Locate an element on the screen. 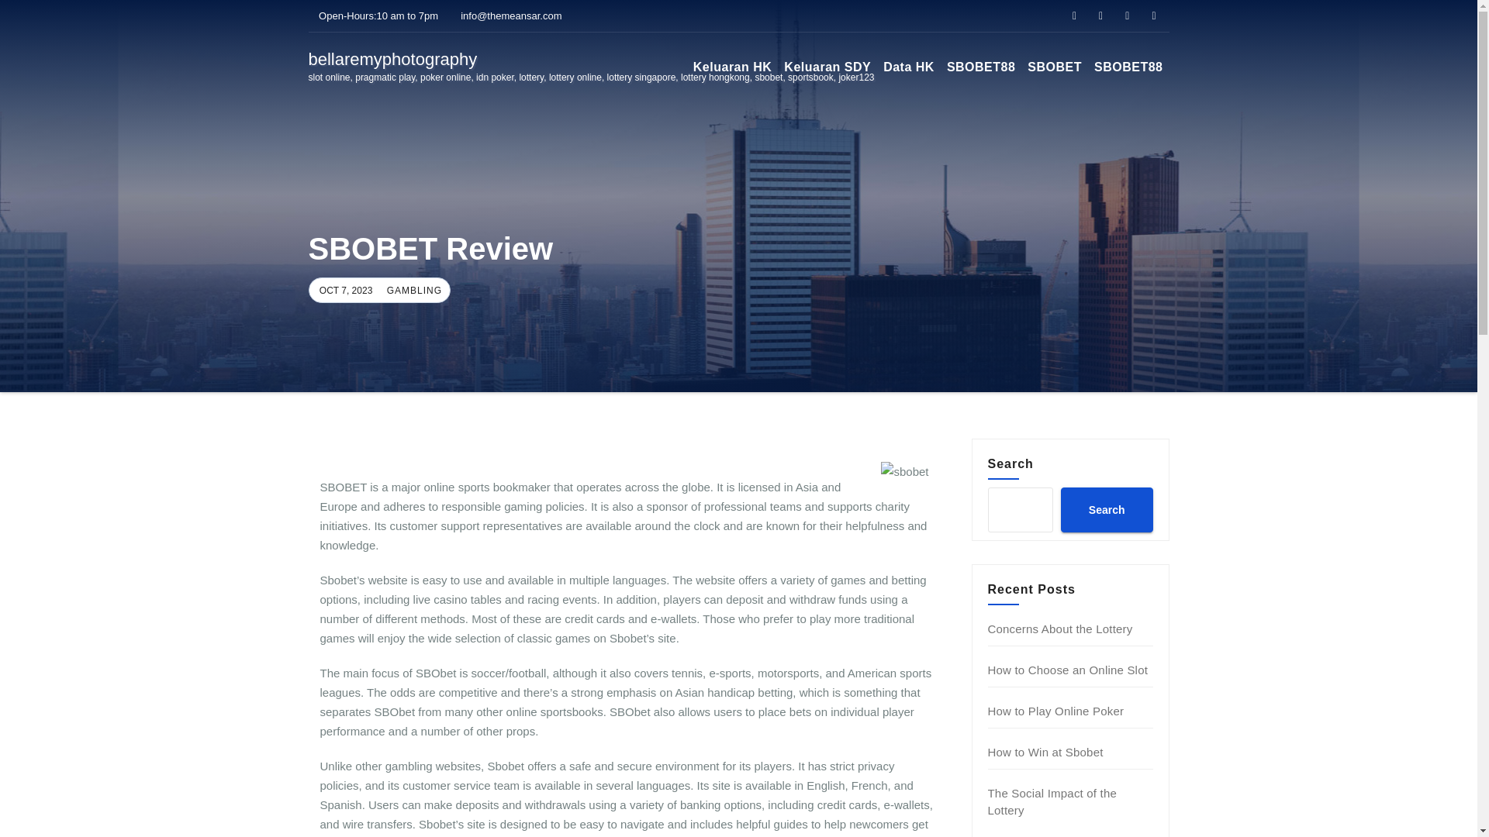 Image resolution: width=1489 pixels, height=837 pixels. Keluaran HK is located at coordinates (732, 67).